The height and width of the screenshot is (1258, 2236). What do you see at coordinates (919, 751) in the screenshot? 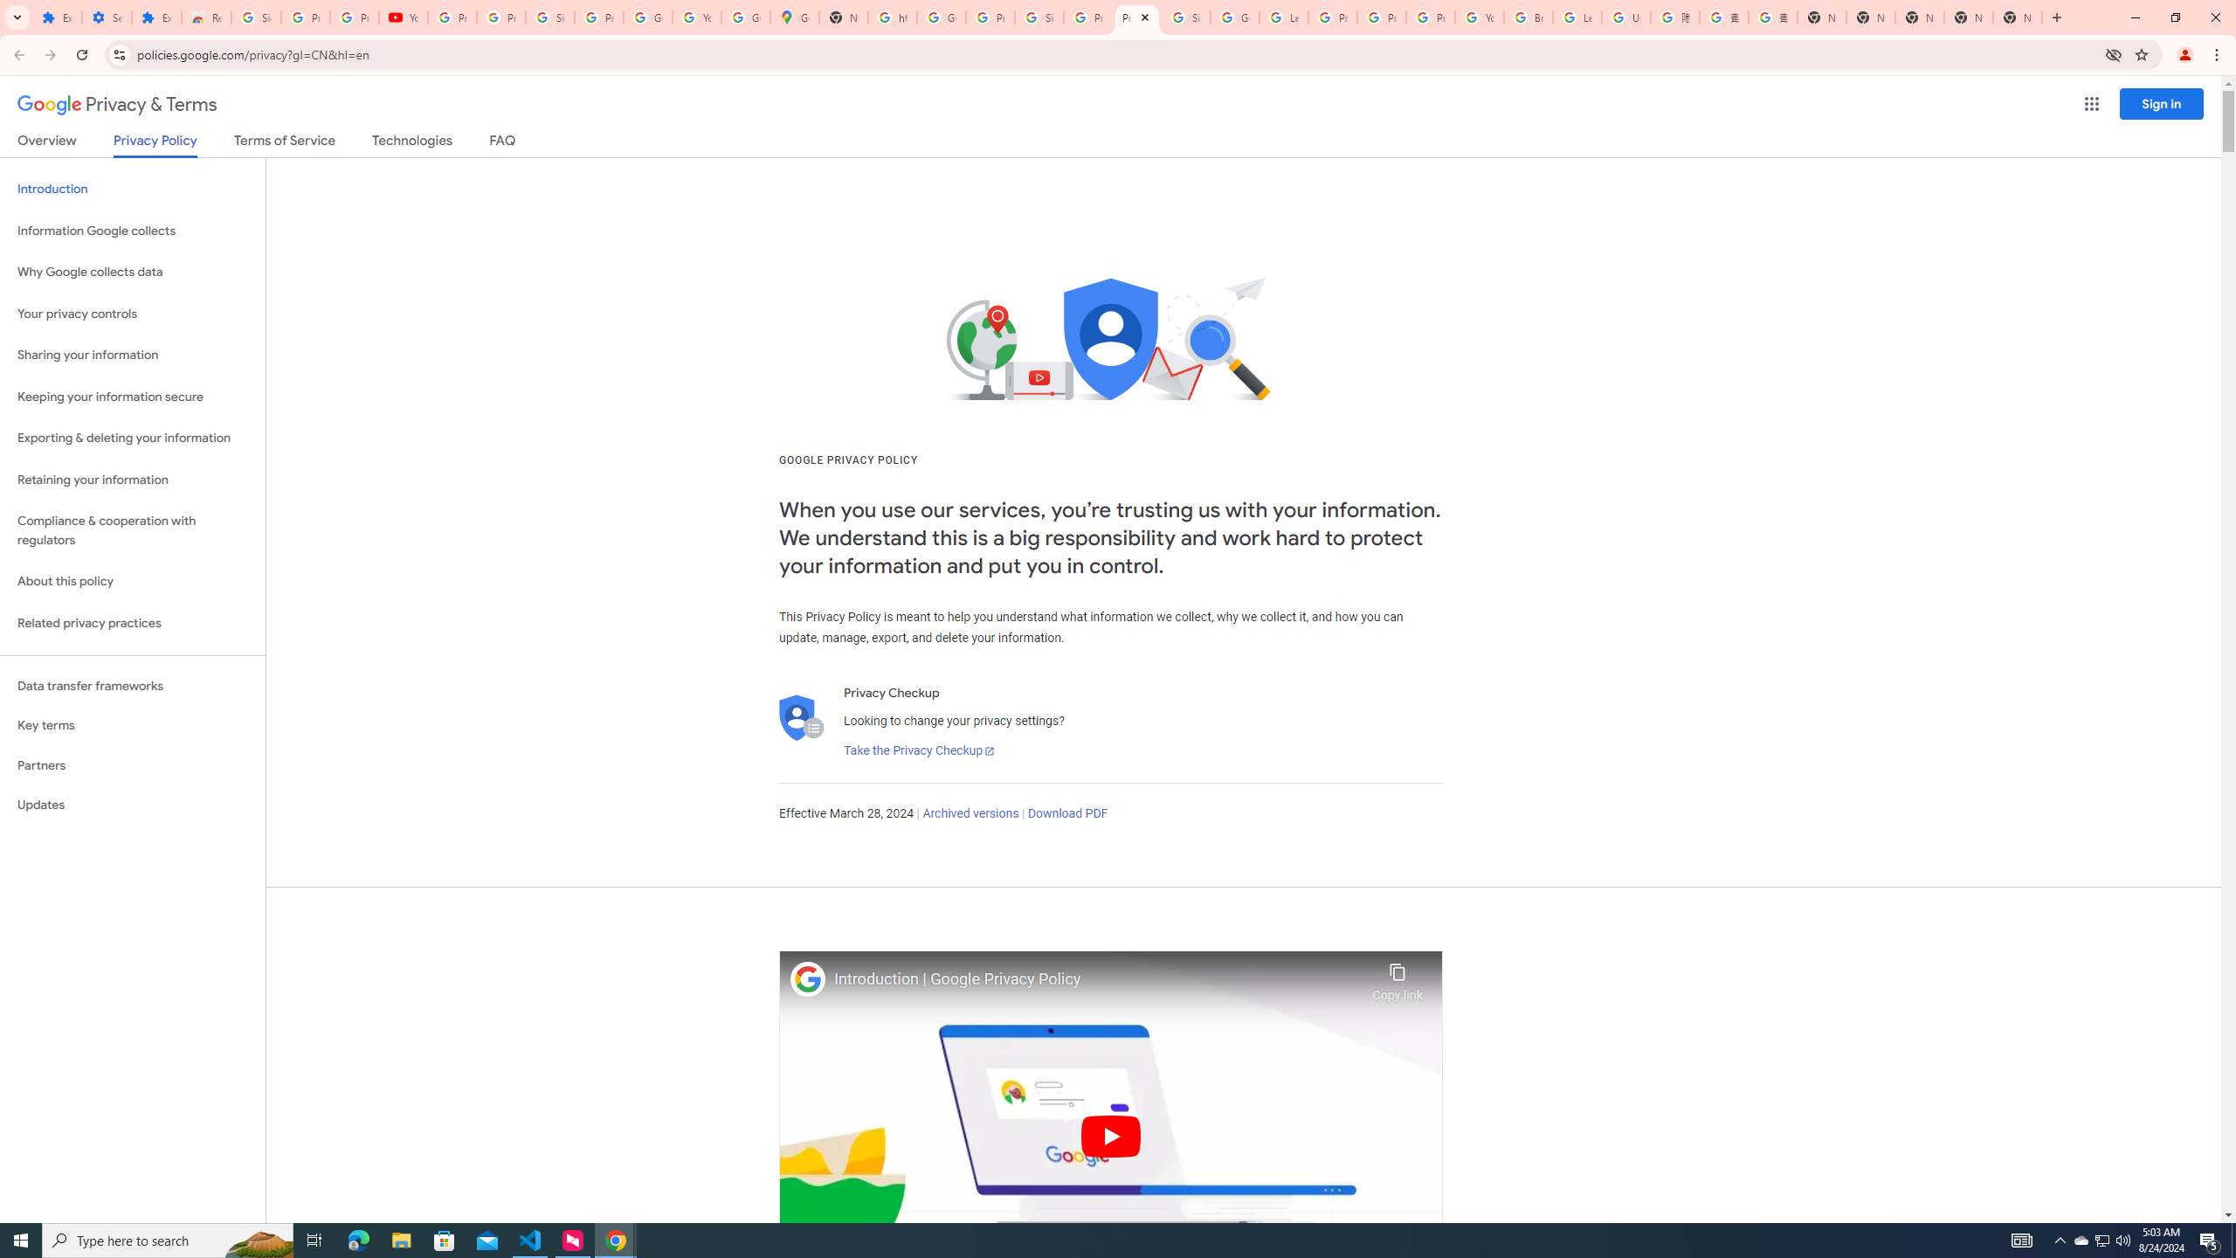
I see `Take the Privacy Checkup` at bounding box center [919, 751].